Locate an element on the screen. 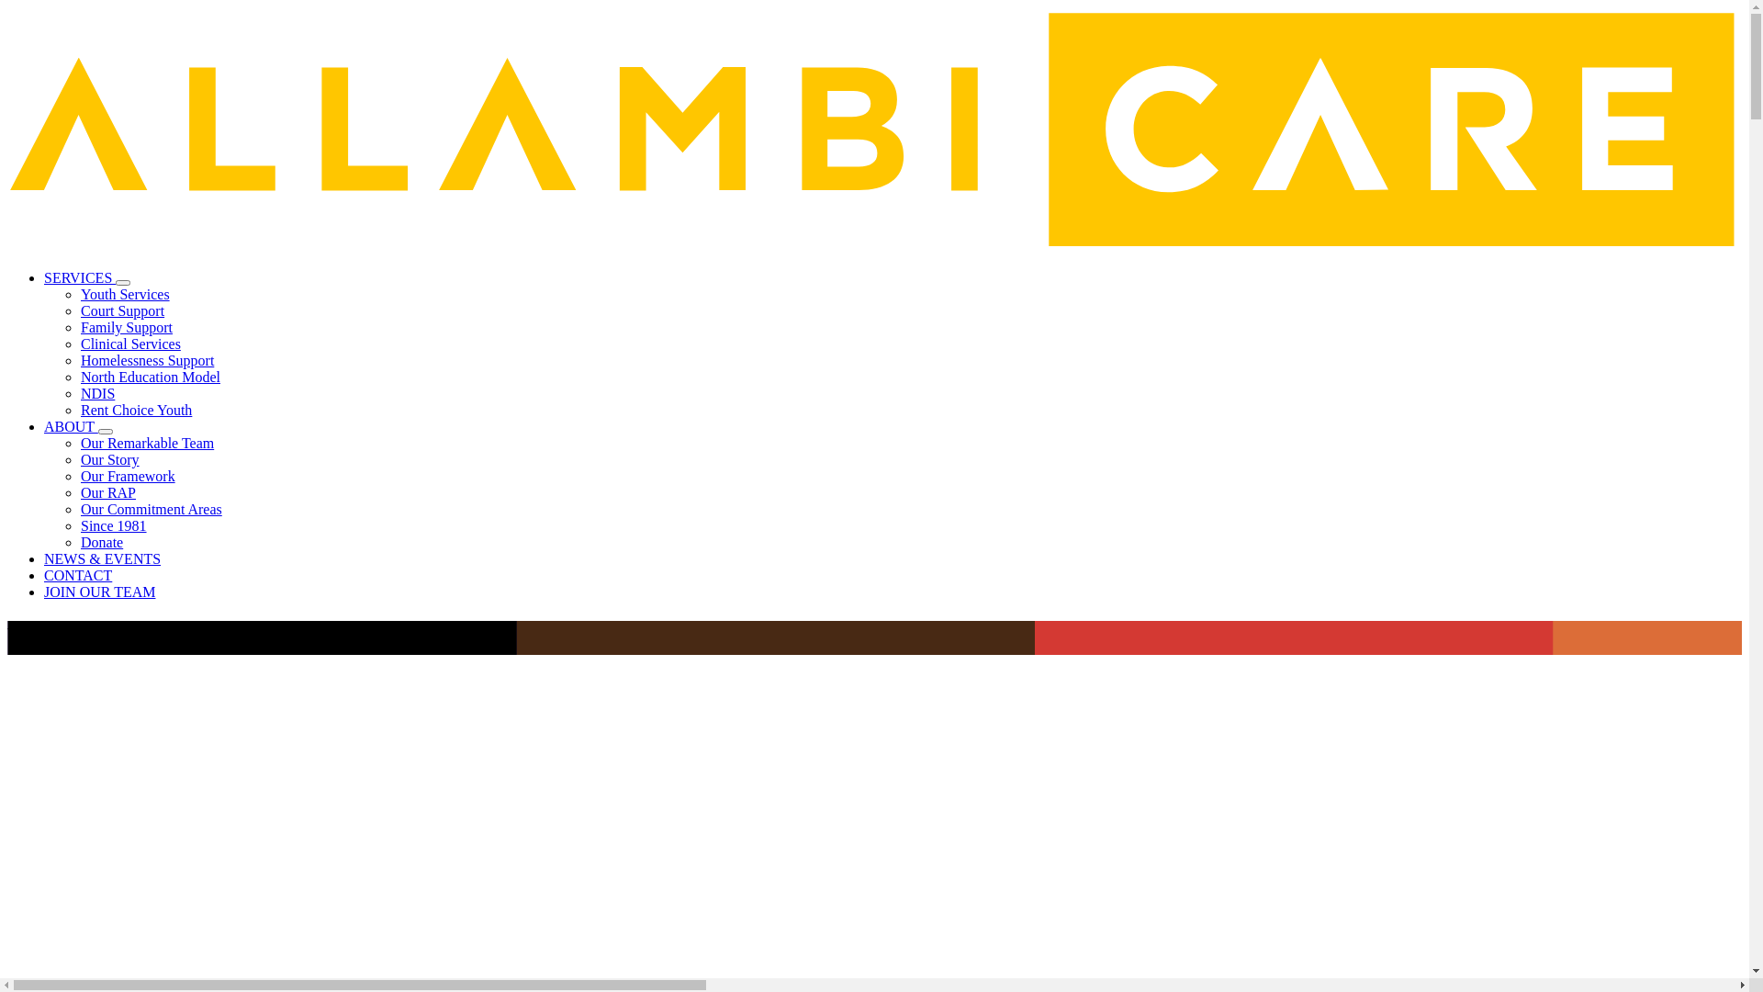 This screenshot has width=1763, height=992. Family Support is located at coordinates (127, 327).